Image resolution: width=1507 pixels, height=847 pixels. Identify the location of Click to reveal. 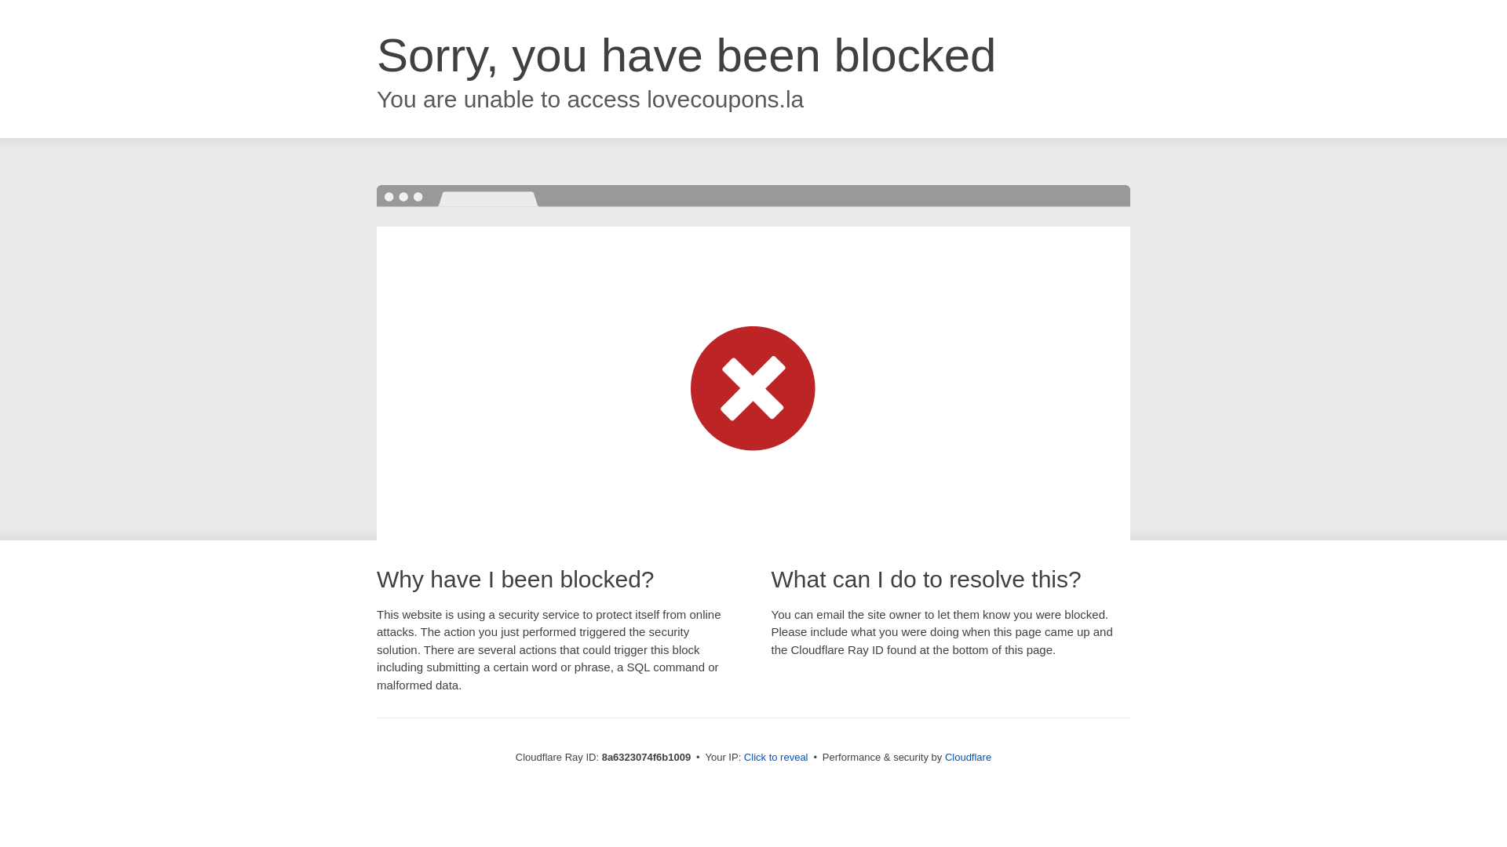
(775, 758).